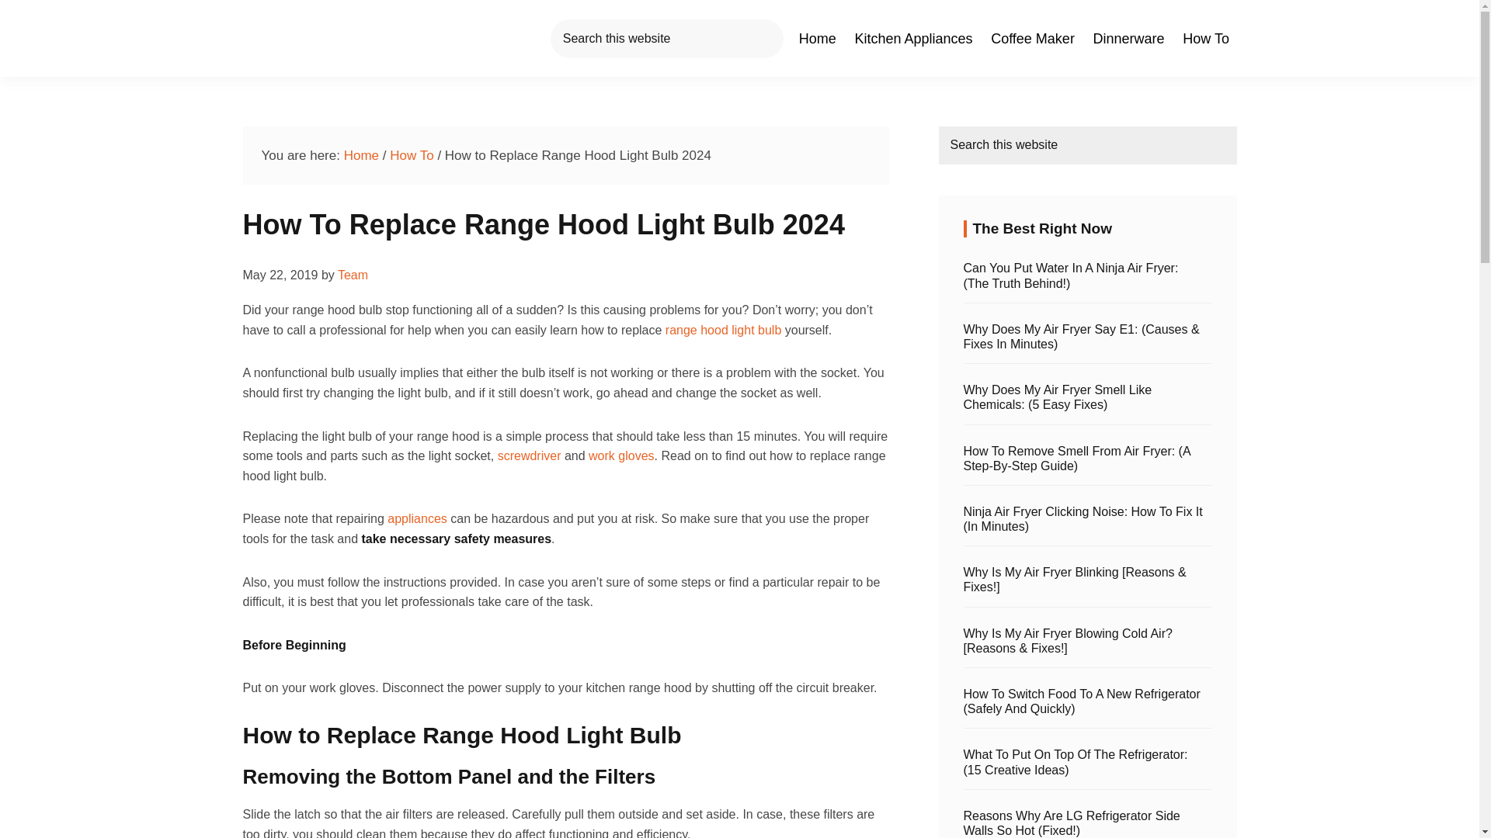  I want to click on Search, so click(1259, 141).